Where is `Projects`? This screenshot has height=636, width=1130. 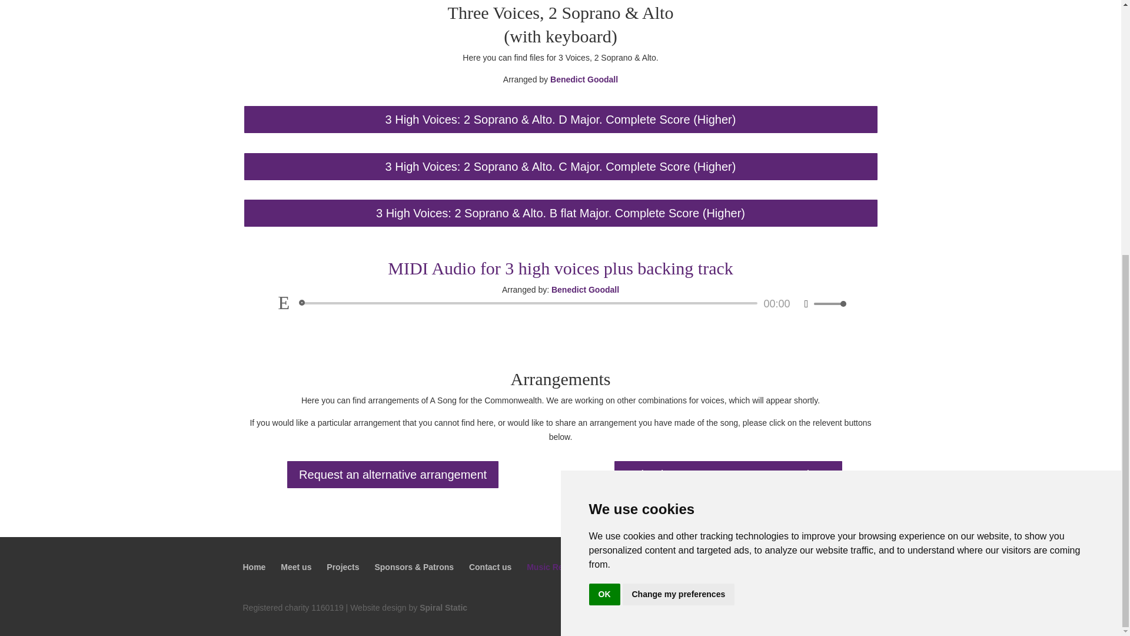 Projects is located at coordinates (343, 567).